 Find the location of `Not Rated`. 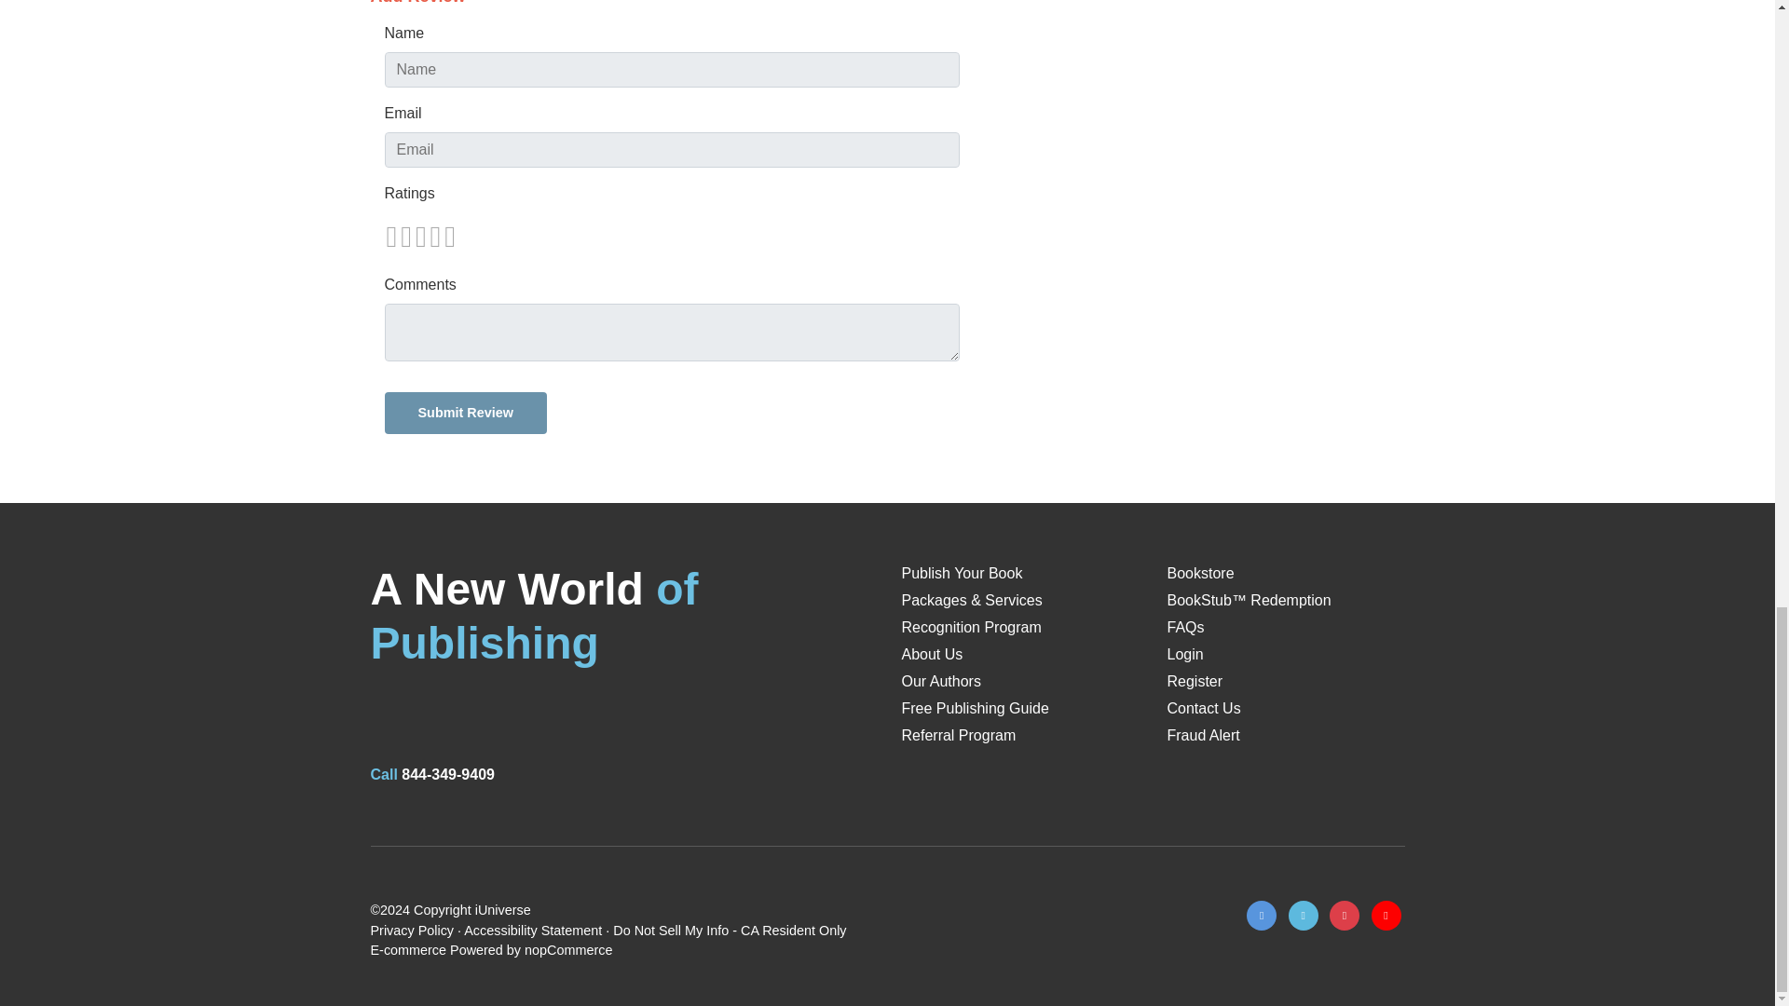

Not Rated is located at coordinates (419, 237).